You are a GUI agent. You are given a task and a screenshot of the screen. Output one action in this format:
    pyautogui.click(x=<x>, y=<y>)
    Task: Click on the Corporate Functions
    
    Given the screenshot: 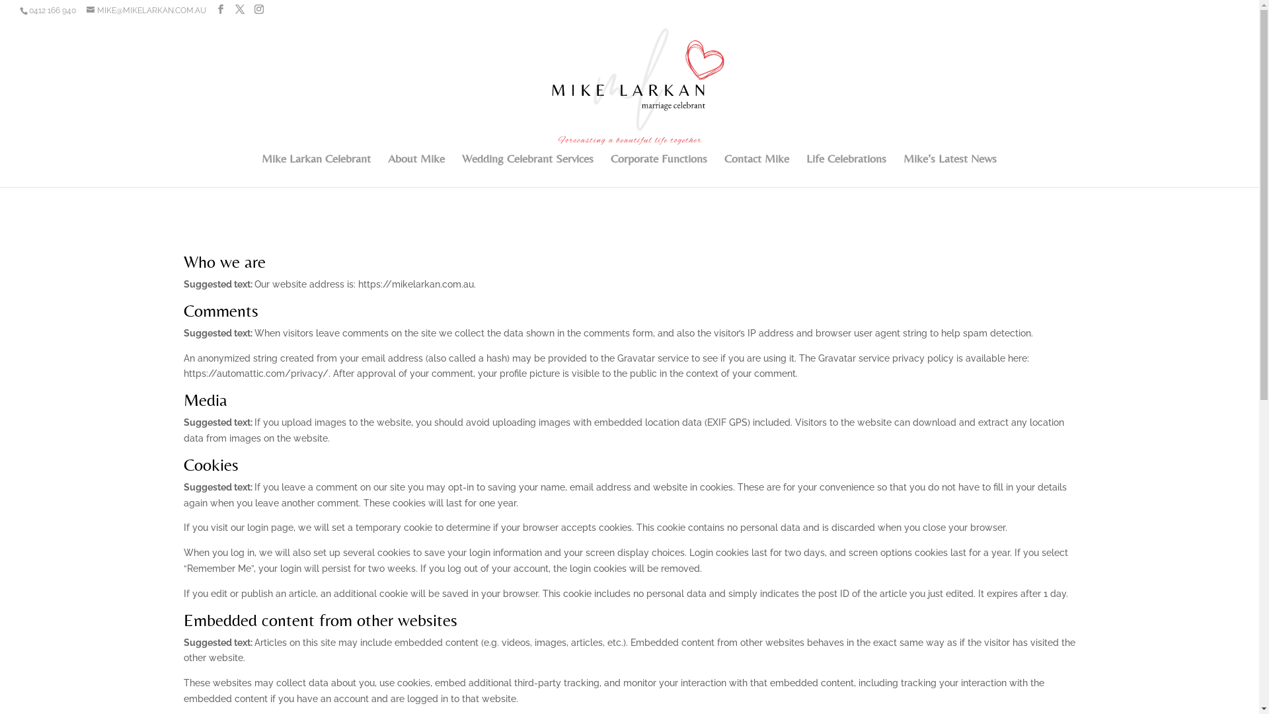 What is the action you would take?
    pyautogui.click(x=659, y=171)
    